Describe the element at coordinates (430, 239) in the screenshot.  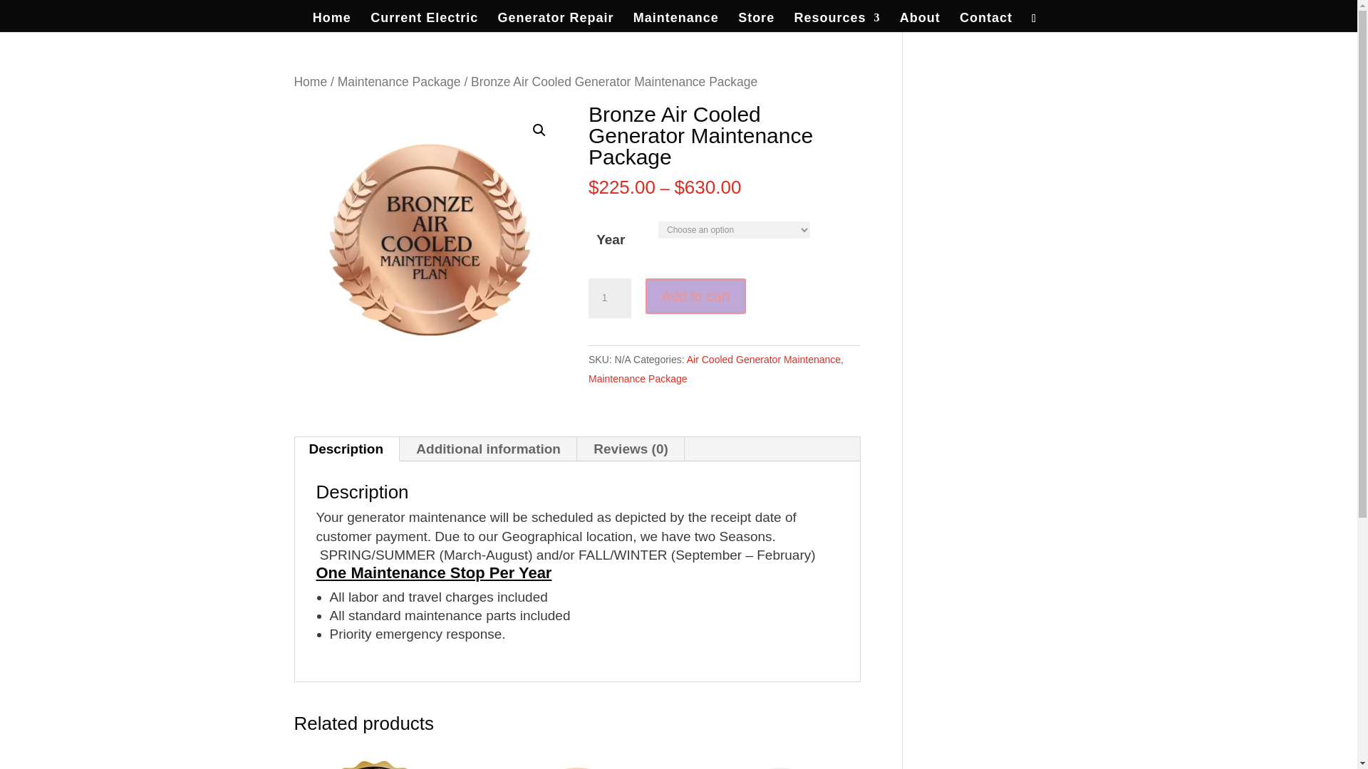
I see `Gold-Air-Cooled-4` at that location.